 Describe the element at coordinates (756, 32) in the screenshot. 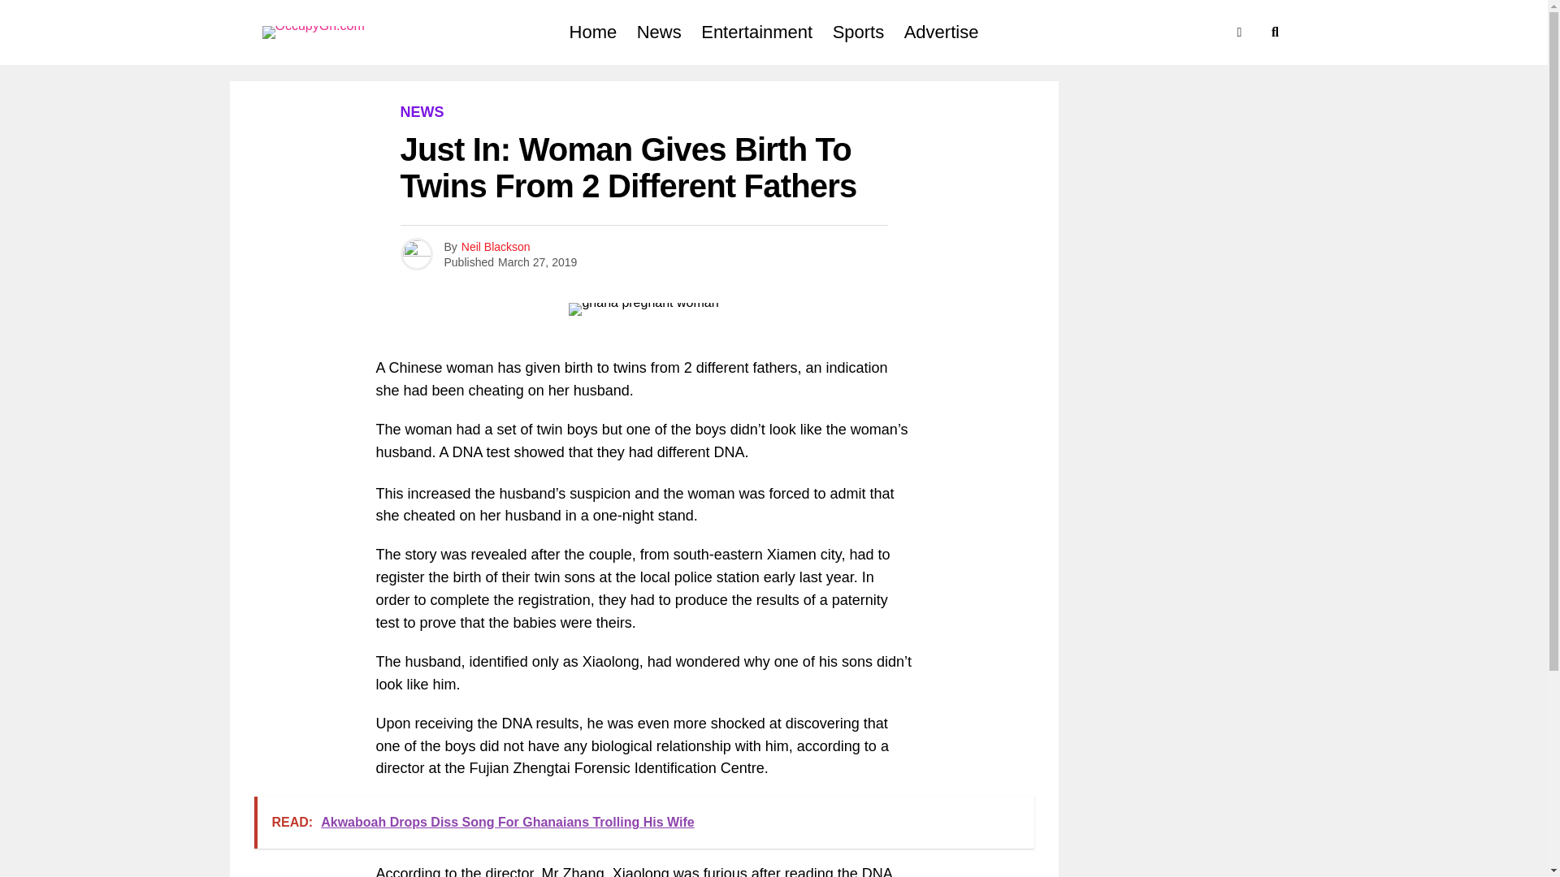

I see `Entertainment` at that location.